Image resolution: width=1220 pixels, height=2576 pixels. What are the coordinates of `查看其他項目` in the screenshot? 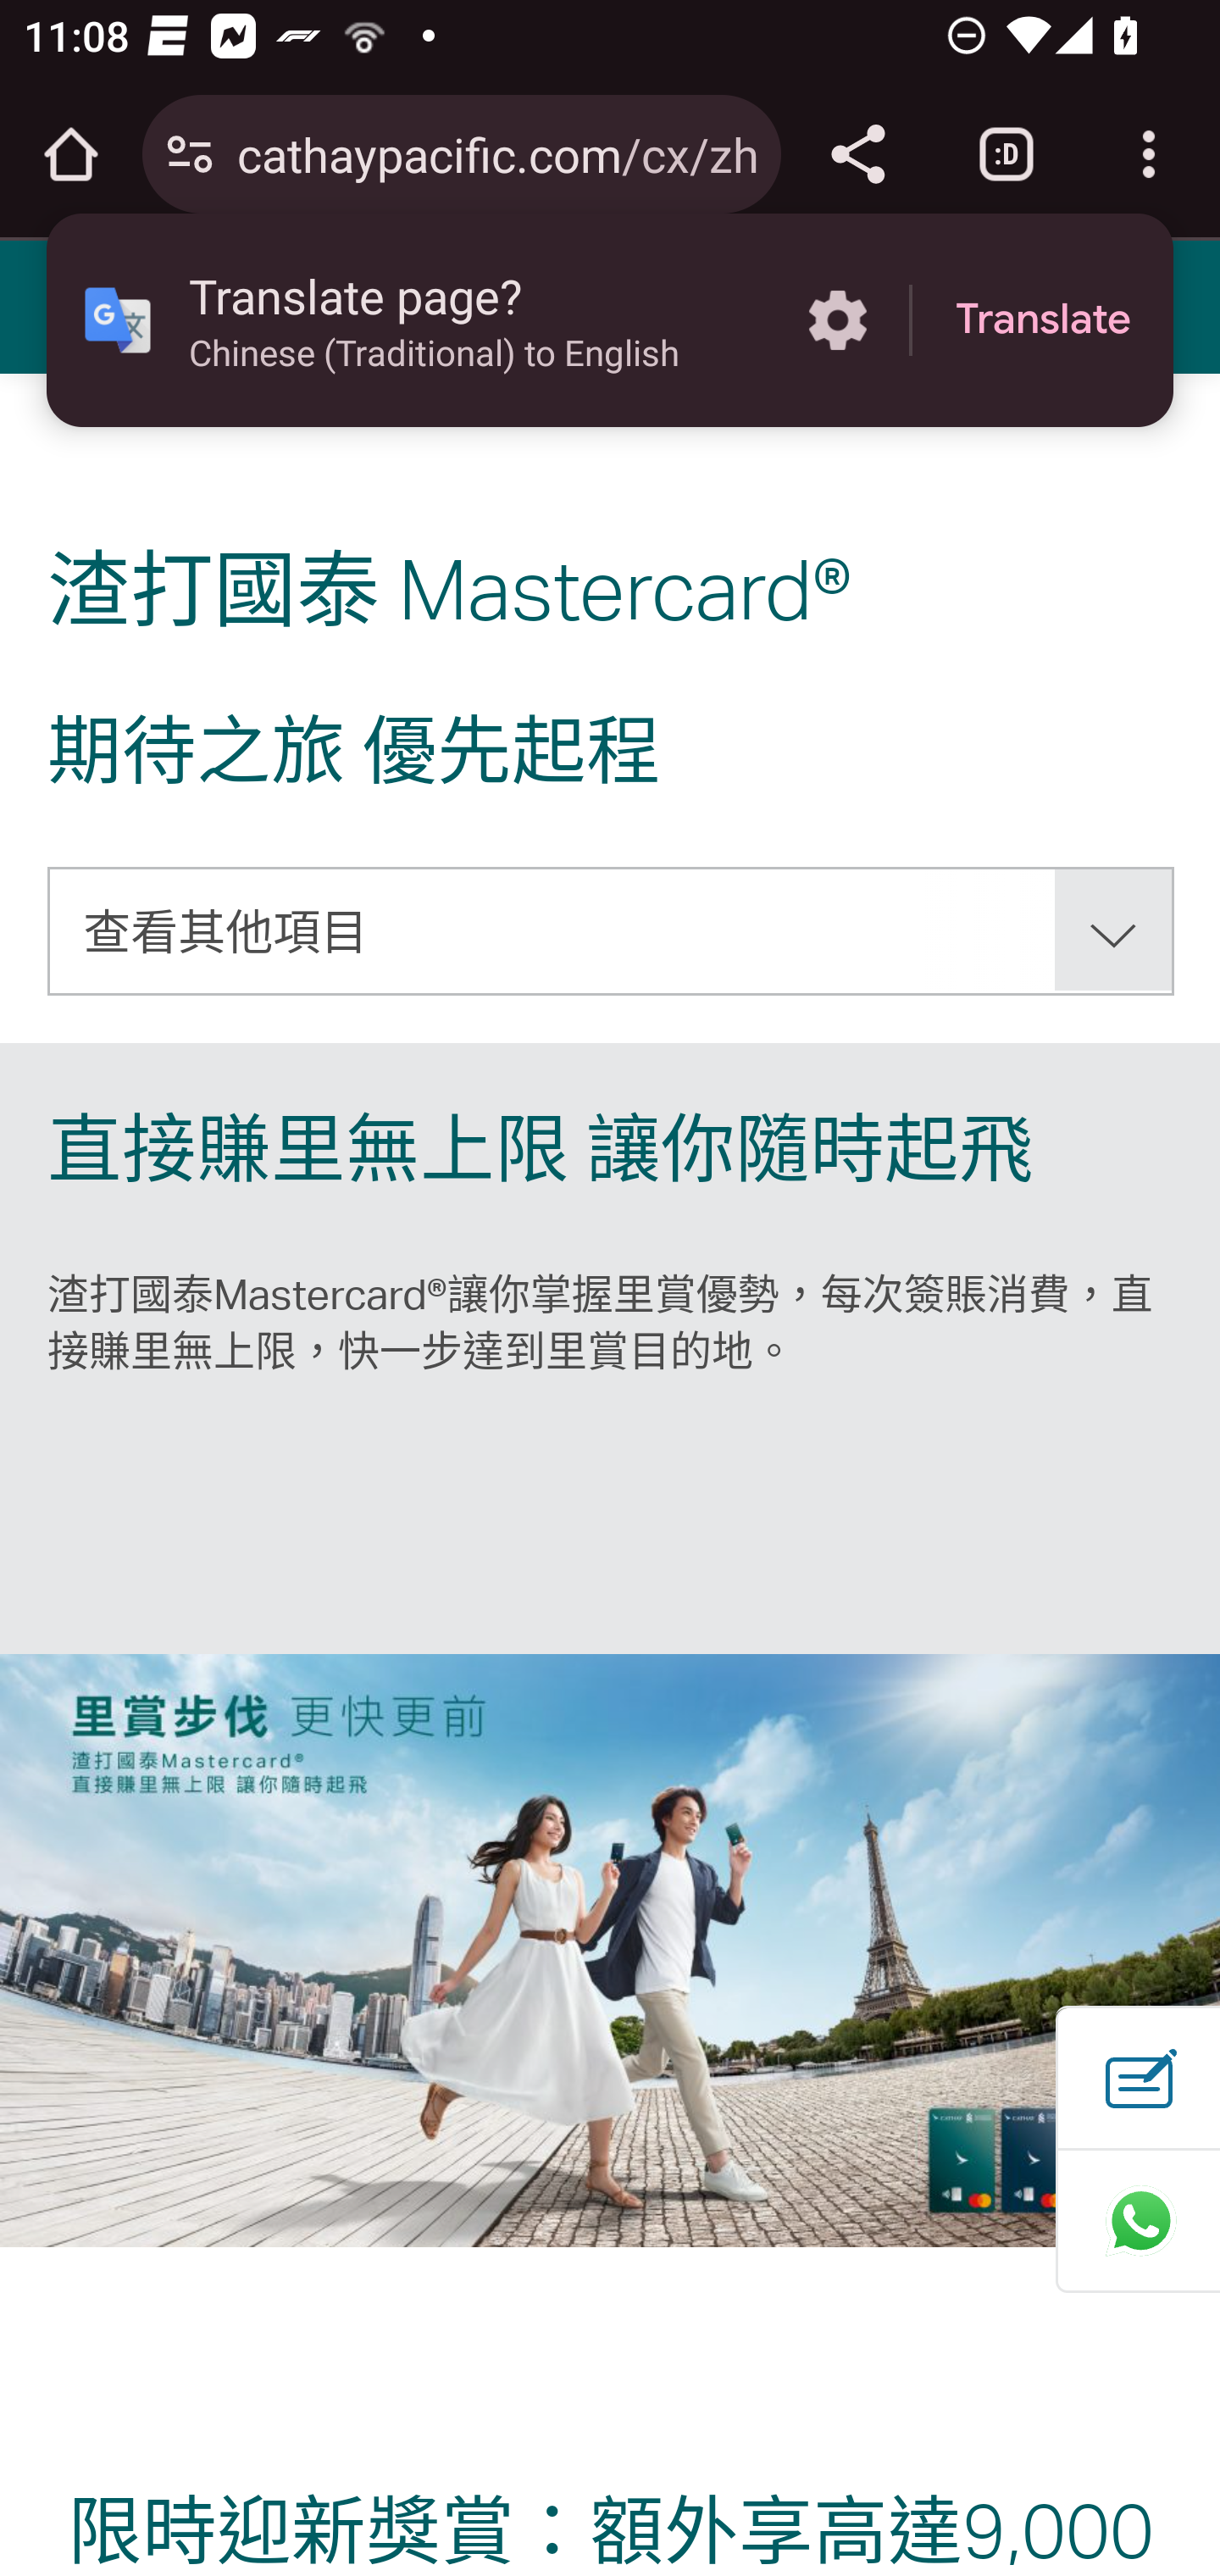 It's located at (612, 930).